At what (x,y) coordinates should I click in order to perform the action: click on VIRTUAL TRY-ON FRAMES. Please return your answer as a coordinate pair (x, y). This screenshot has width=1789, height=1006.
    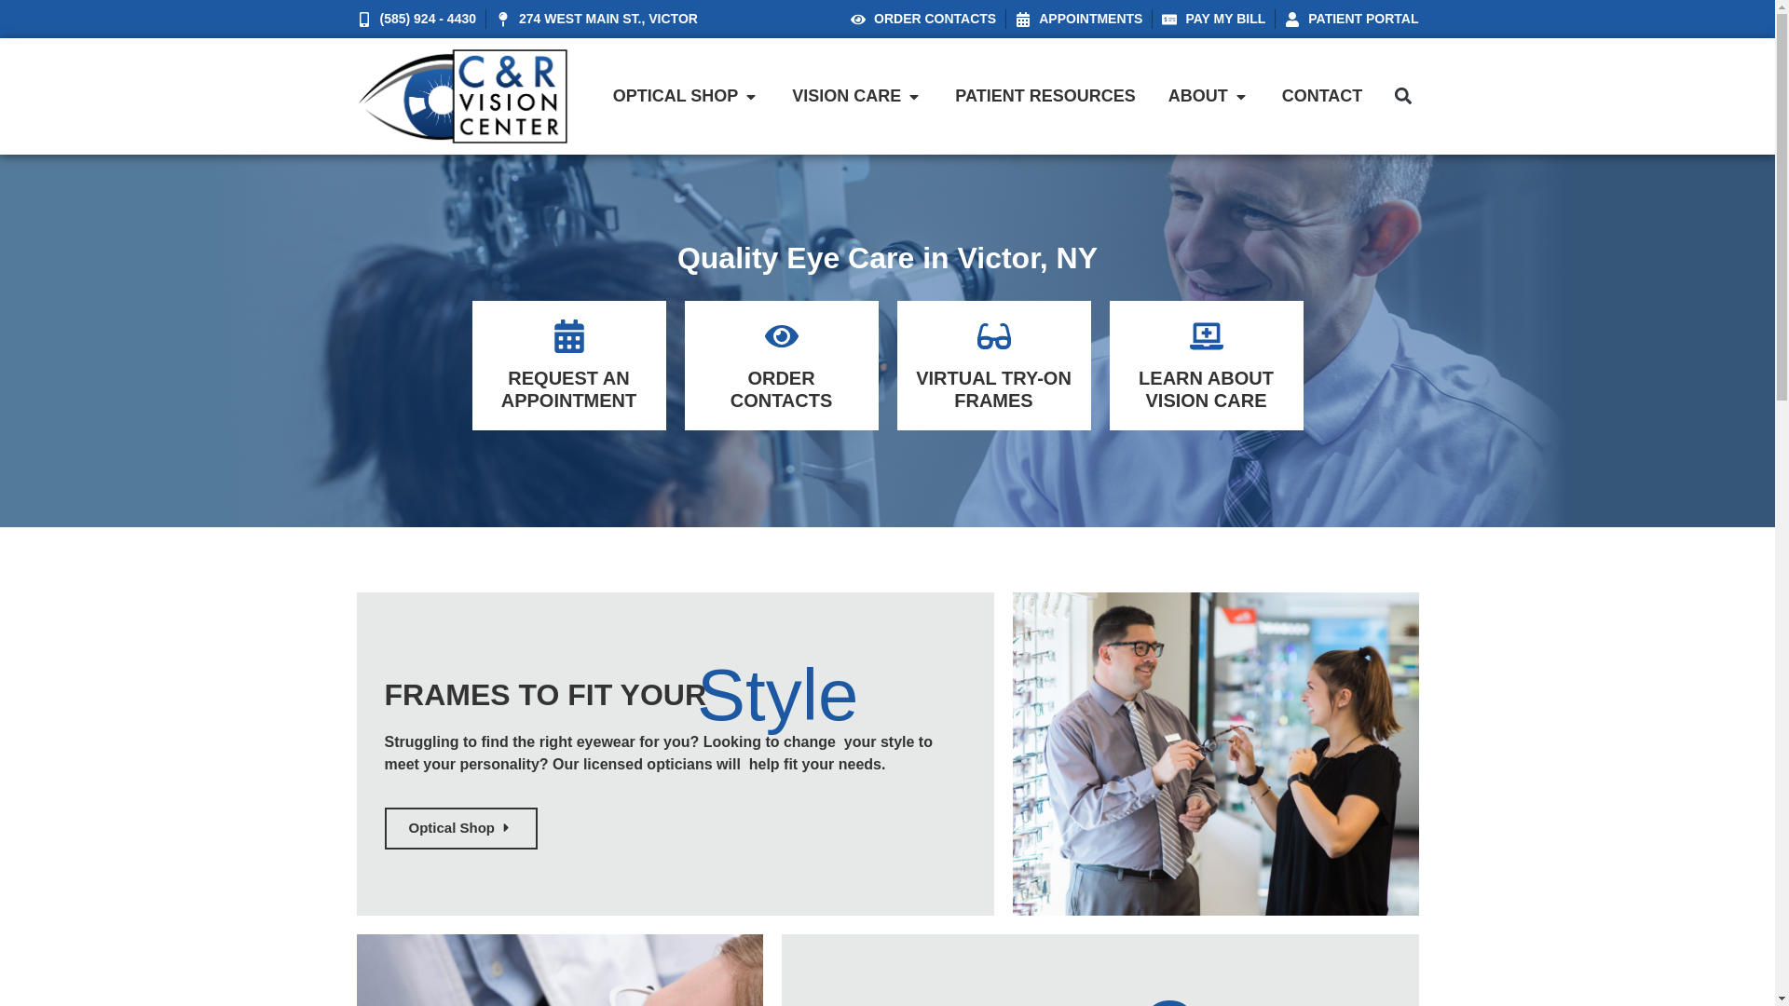
    Looking at the image, I should click on (993, 389).